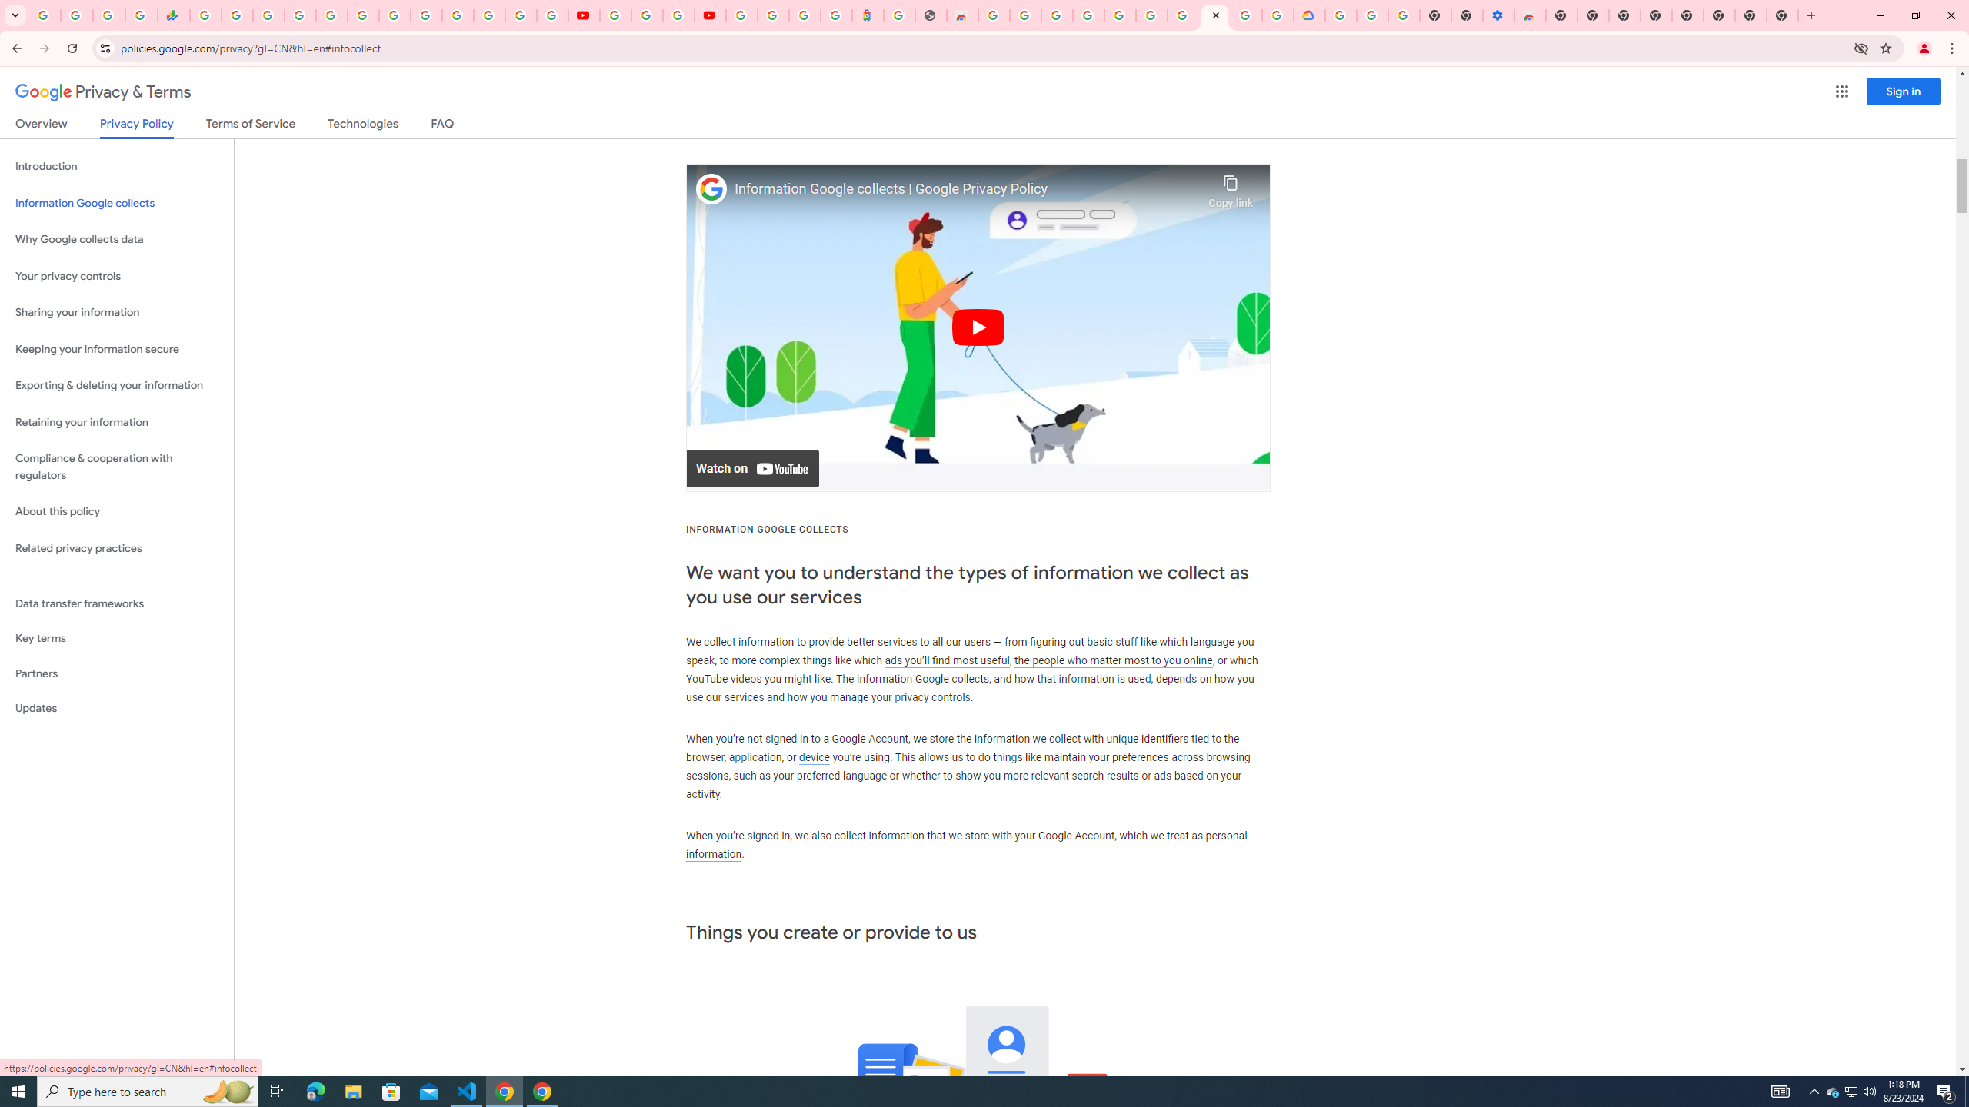  Describe the element at coordinates (1278, 15) in the screenshot. I see `Browse the Google Chrome Community - Google Chrome Community` at that location.